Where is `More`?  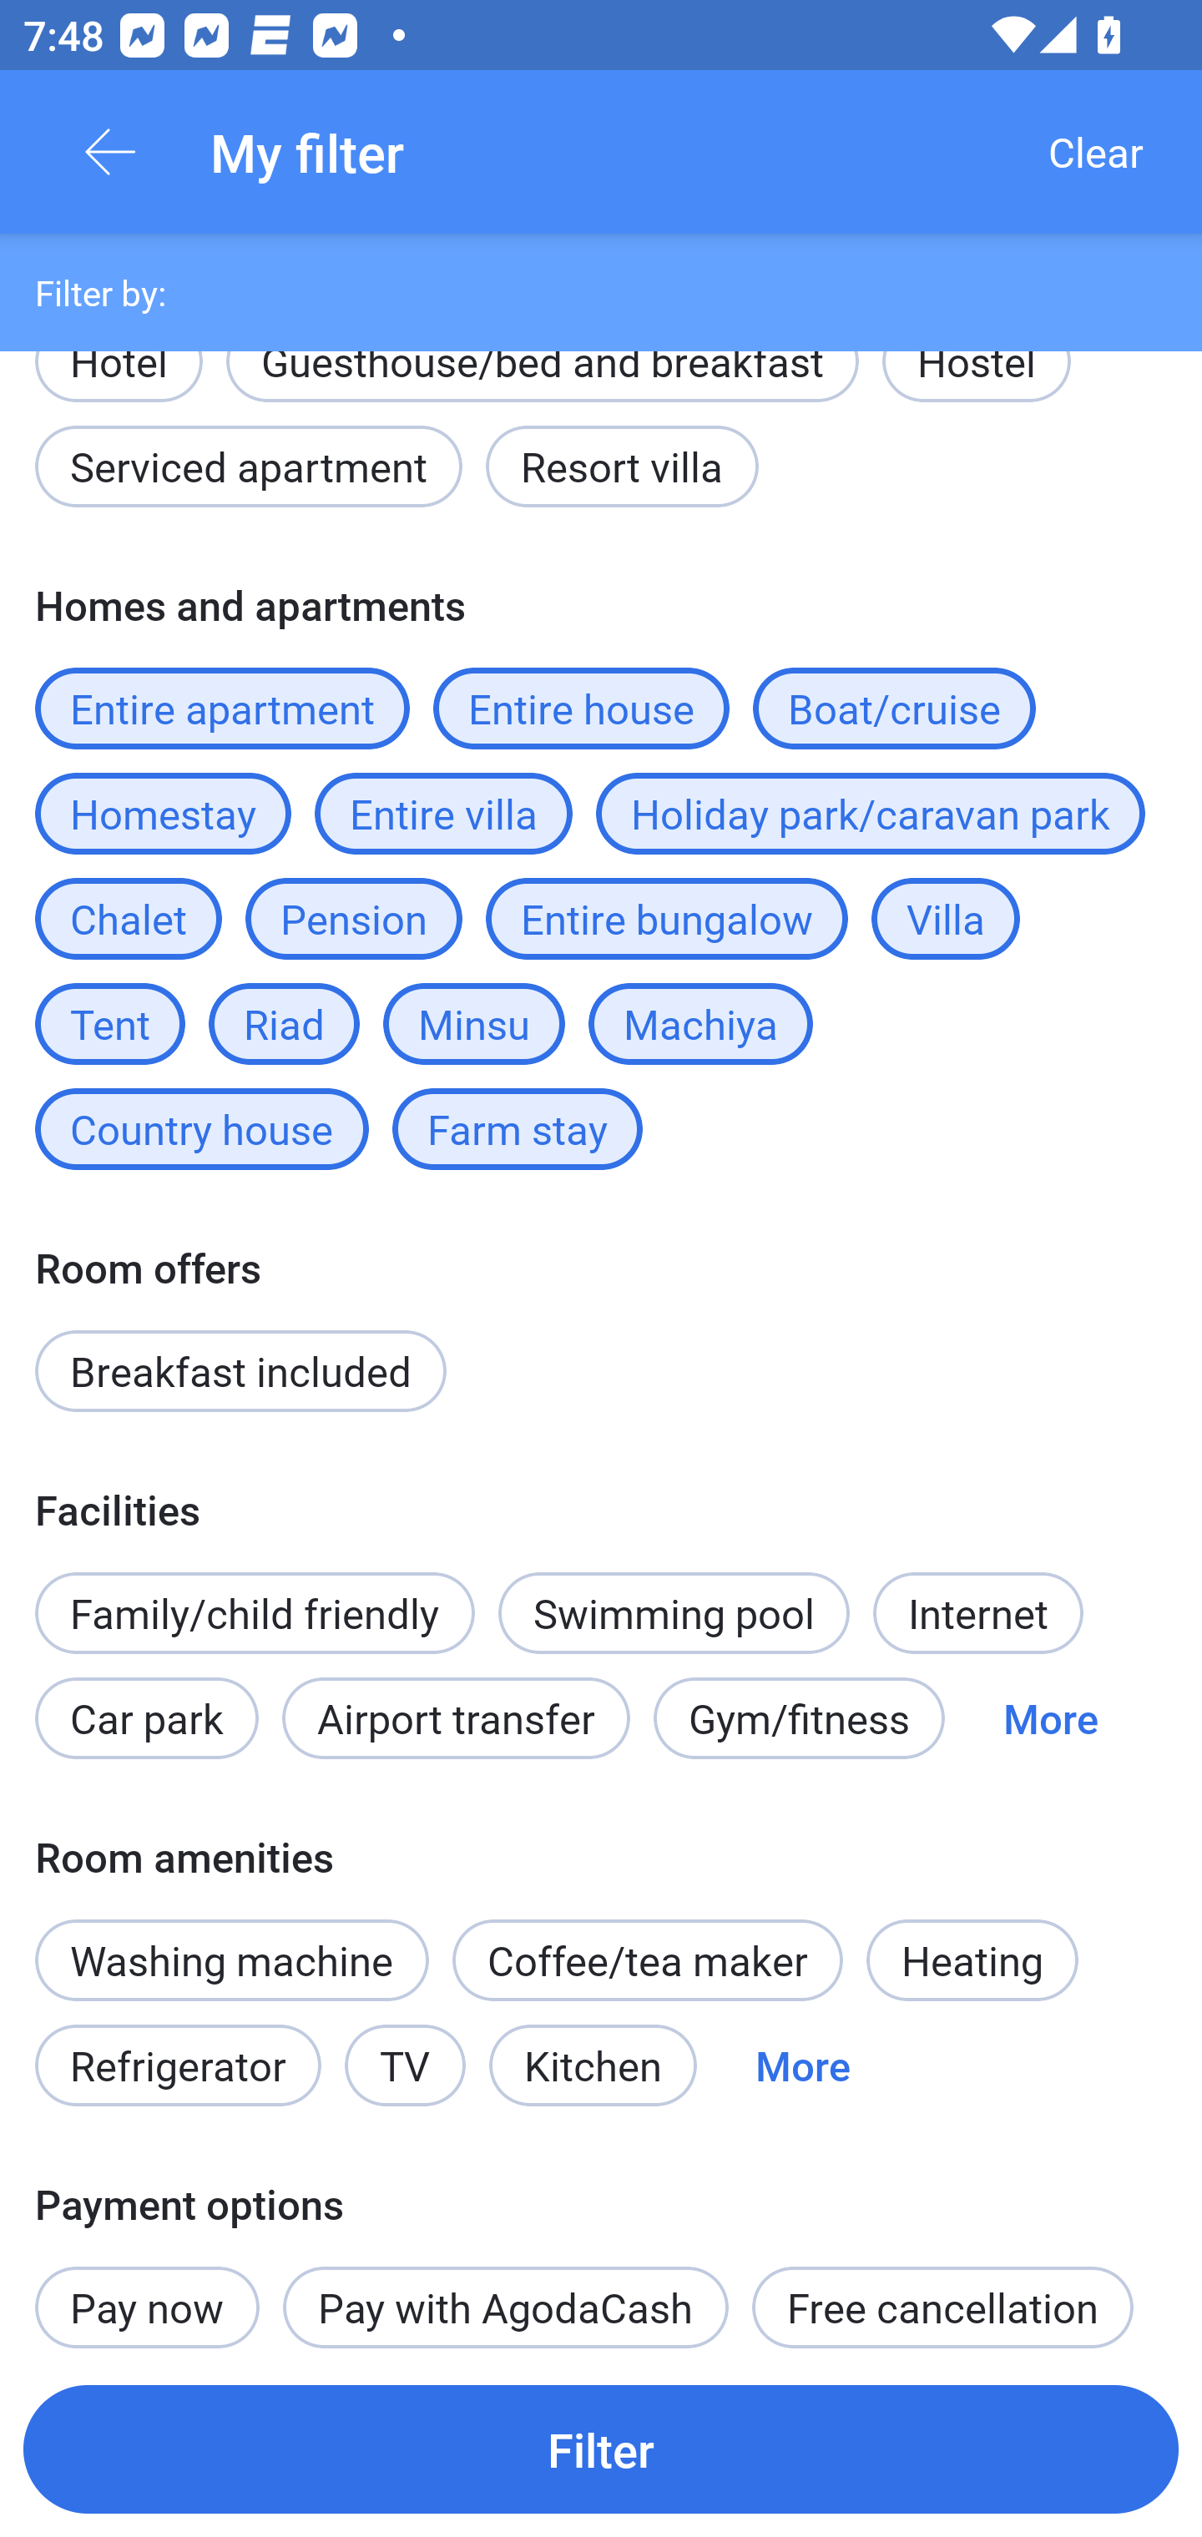 More is located at coordinates (1050, 1719).